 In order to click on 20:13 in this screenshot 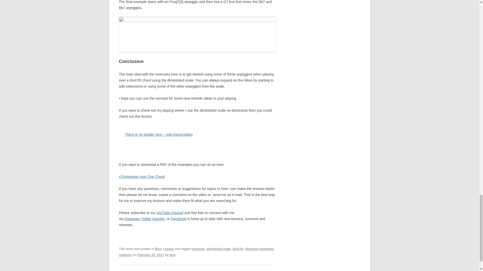, I will do `click(150, 254)`.